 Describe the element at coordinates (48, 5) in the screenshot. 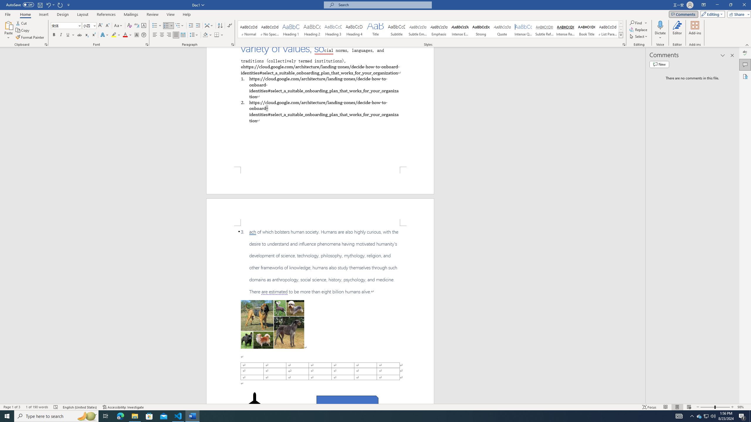

I see `Undo Apply Quick Style` at that location.